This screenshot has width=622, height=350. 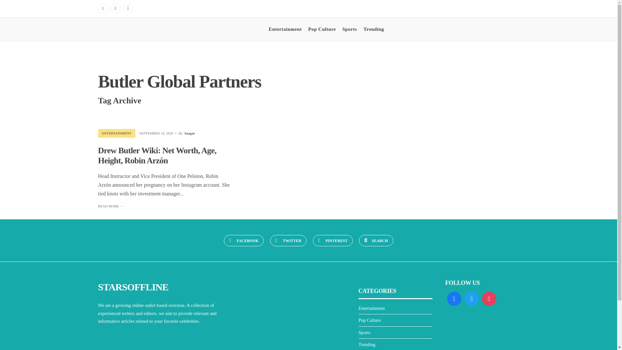 I want to click on Sports, so click(x=364, y=332).